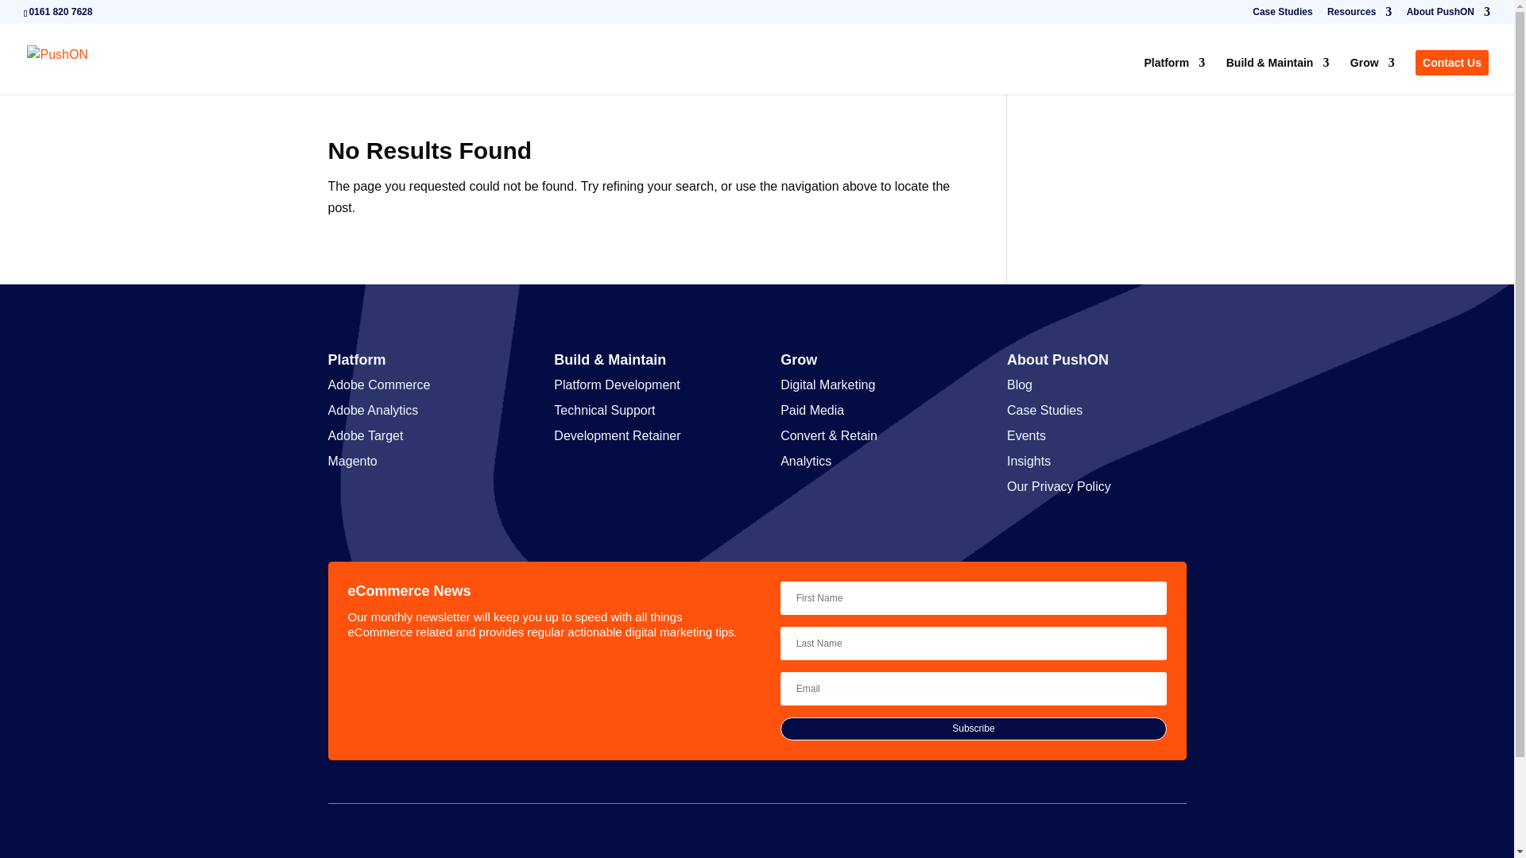  Describe the element at coordinates (1372, 75) in the screenshot. I see `Grow` at that location.